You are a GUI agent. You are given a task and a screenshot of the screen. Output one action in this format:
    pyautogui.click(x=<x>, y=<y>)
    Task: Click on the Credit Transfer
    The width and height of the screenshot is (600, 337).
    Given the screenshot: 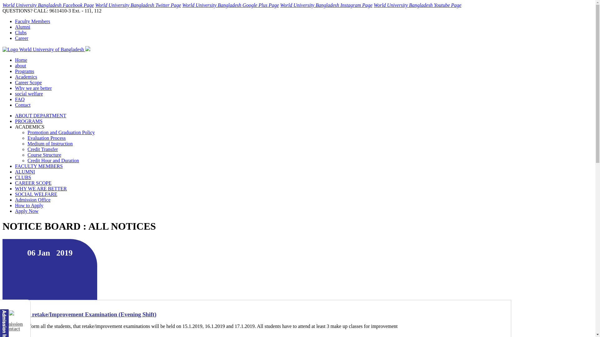 What is the action you would take?
    pyautogui.click(x=42, y=149)
    